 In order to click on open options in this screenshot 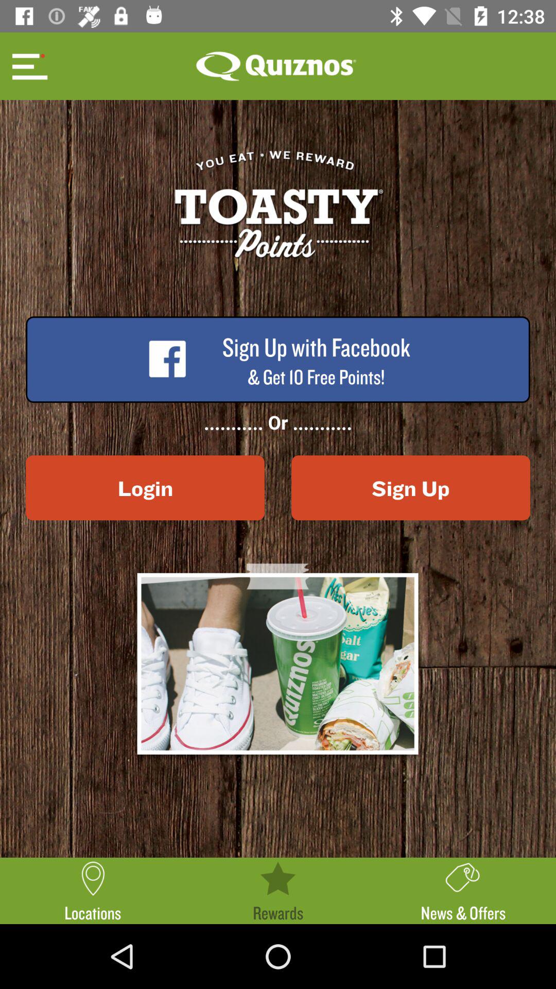, I will do `click(28, 66)`.